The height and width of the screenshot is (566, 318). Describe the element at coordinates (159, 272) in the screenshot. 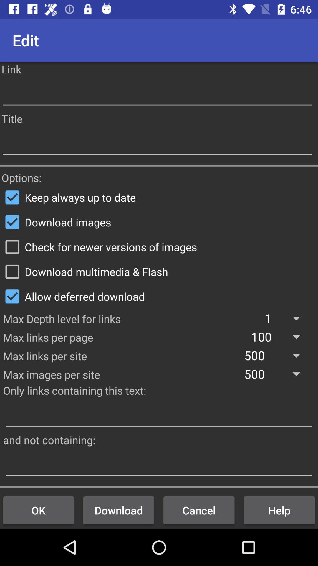

I see `select icon below the check for newer item` at that location.